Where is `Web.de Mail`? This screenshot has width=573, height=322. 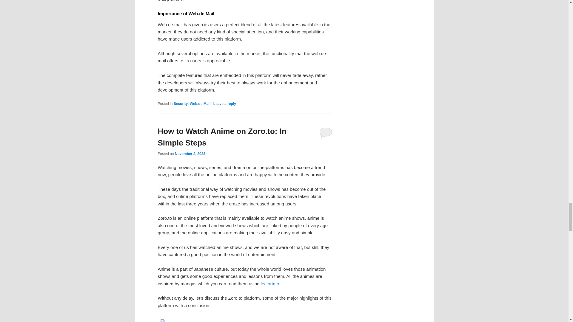 Web.de Mail is located at coordinates (200, 104).